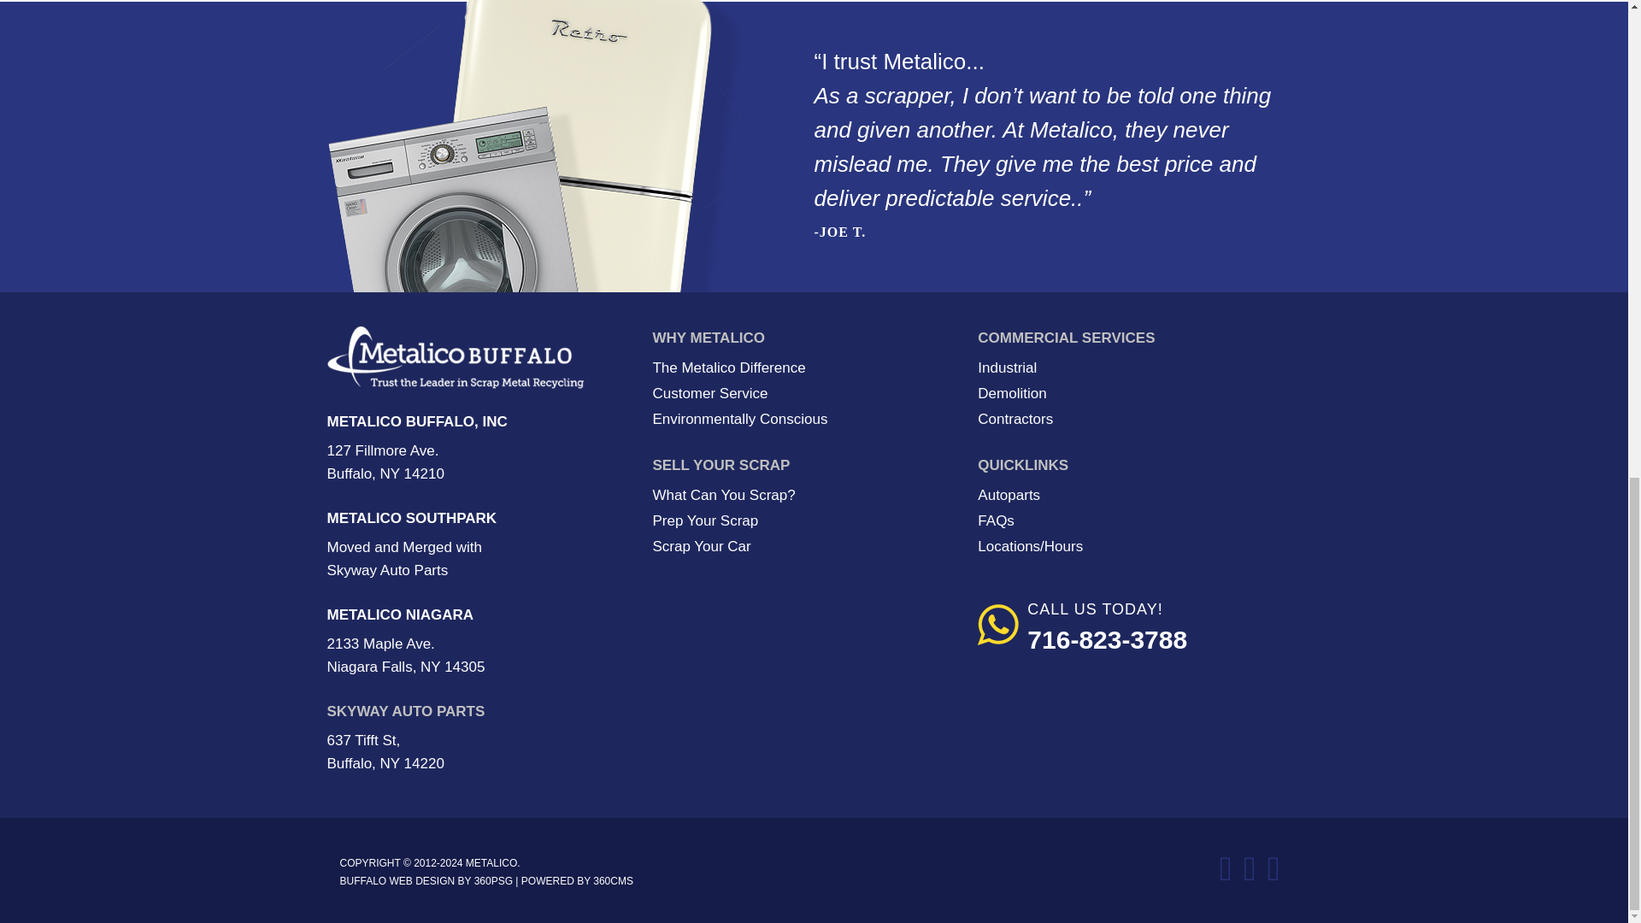  I want to click on METALICO SOUTHPARK, so click(412, 518).